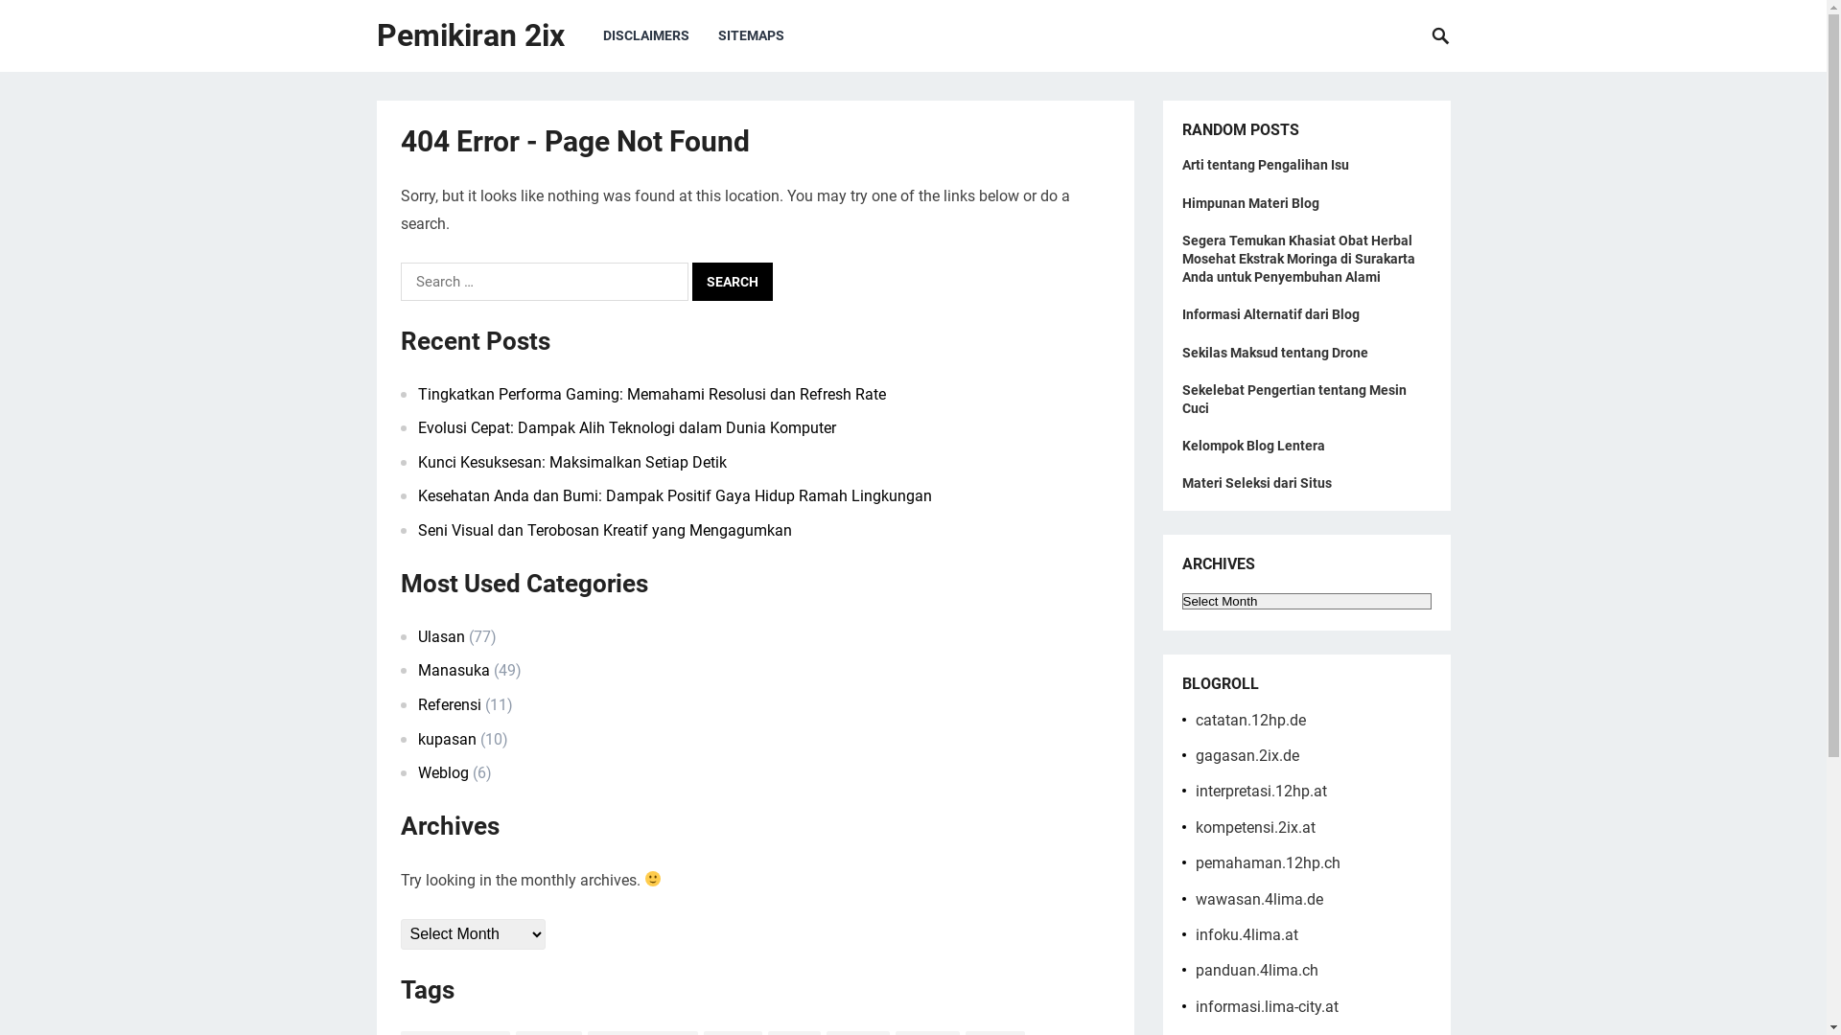  Describe the element at coordinates (450, 705) in the screenshot. I see `Referensi` at that location.